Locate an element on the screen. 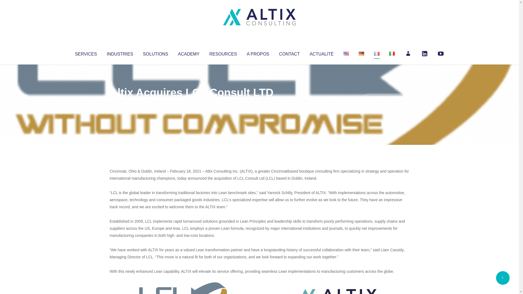 This screenshot has width=523, height=294. RESOURCES is located at coordinates (223, 53).